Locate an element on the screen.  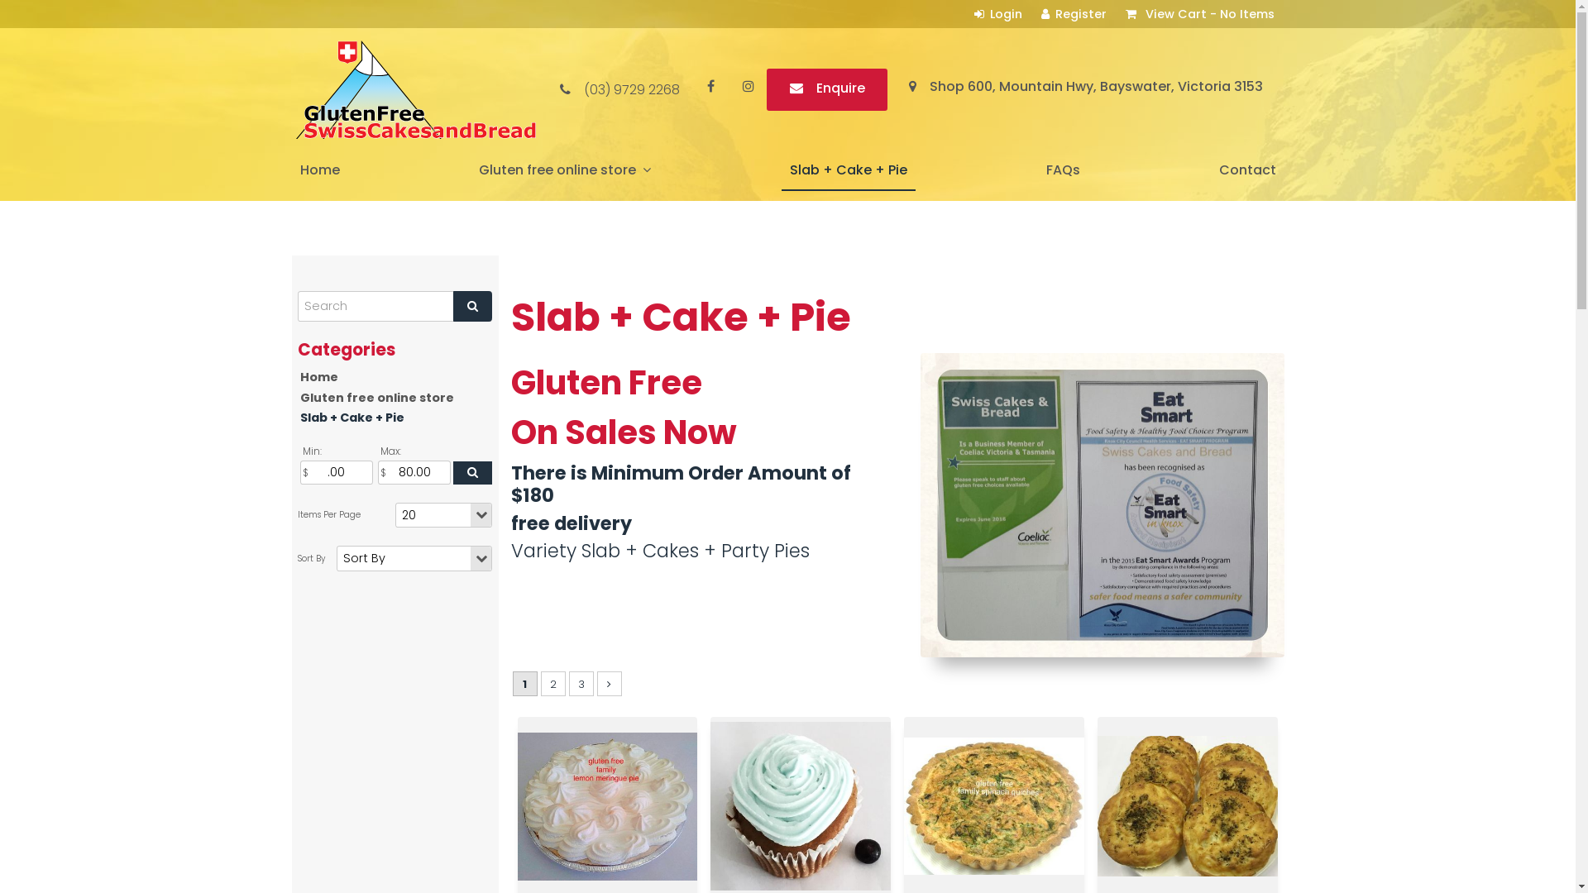
Home is located at coordinates (395, 377).